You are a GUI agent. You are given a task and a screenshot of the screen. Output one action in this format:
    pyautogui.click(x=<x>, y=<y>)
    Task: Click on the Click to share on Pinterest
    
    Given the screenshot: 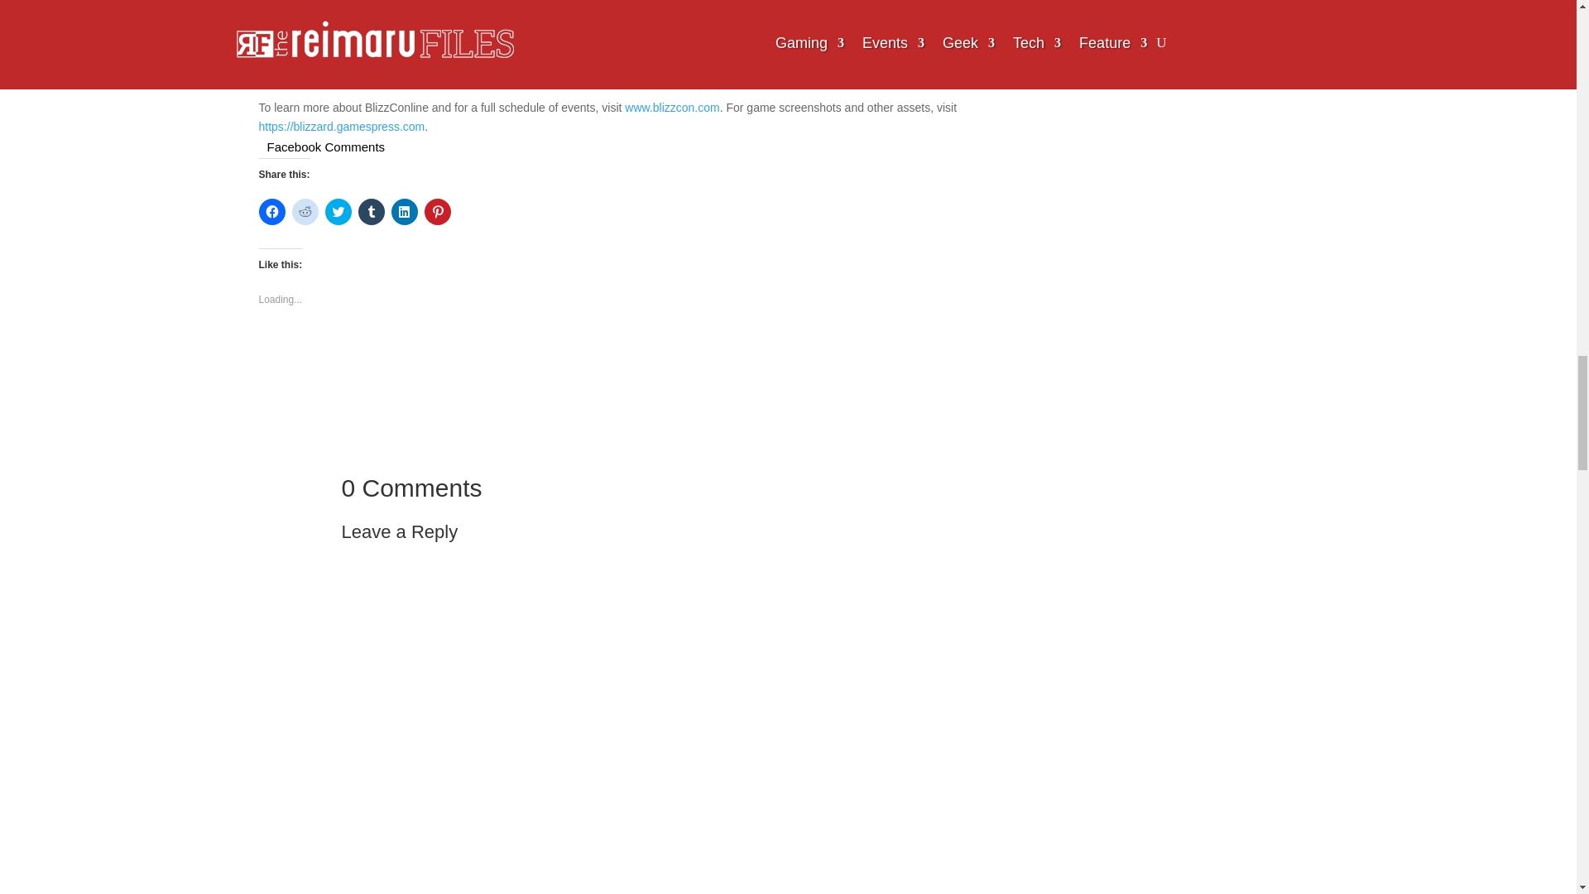 What is the action you would take?
    pyautogui.click(x=437, y=212)
    